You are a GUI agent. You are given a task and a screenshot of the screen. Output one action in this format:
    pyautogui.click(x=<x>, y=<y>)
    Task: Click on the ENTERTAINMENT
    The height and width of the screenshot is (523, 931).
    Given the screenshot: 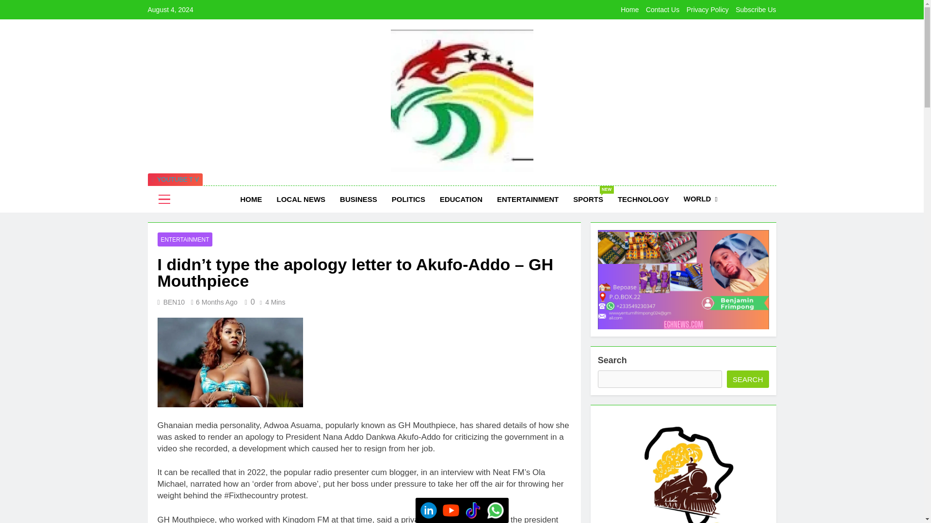 What is the action you would take?
    pyautogui.click(x=528, y=199)
    